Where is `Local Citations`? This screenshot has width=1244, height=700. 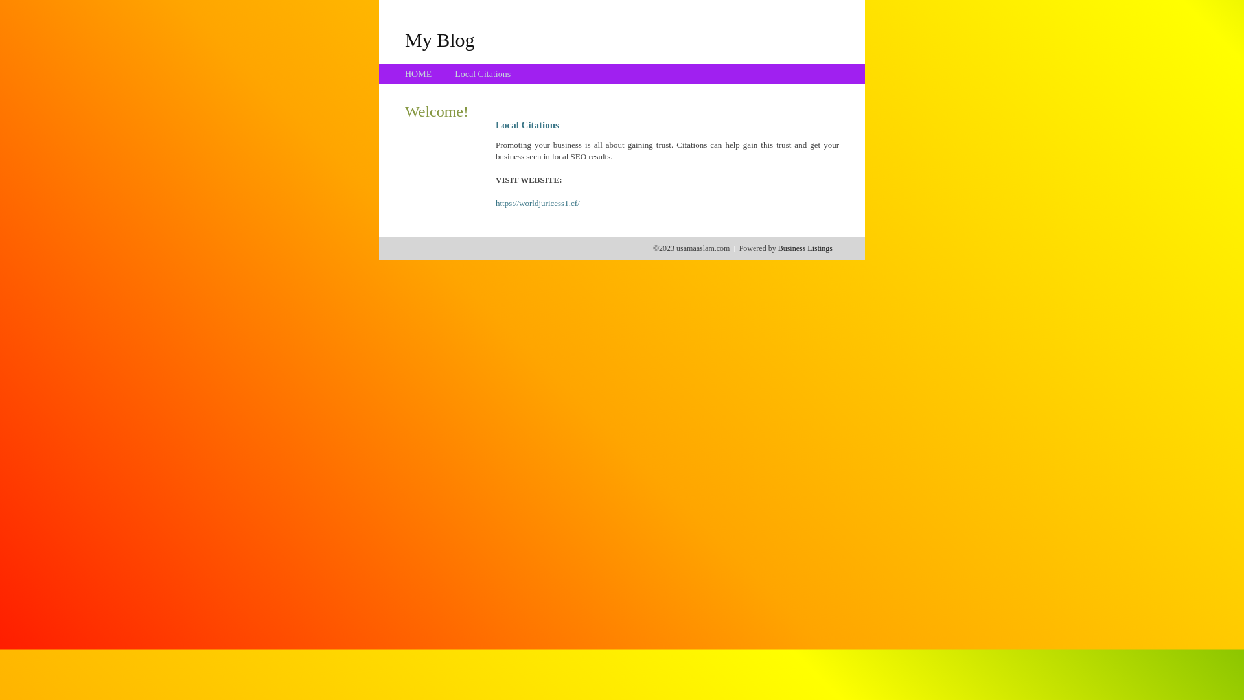
Local Citations is located at coordinates (483, 74).